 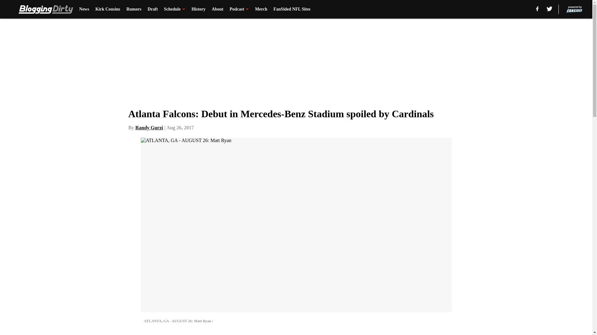 I want to click on History, so click(x=198, y=9).